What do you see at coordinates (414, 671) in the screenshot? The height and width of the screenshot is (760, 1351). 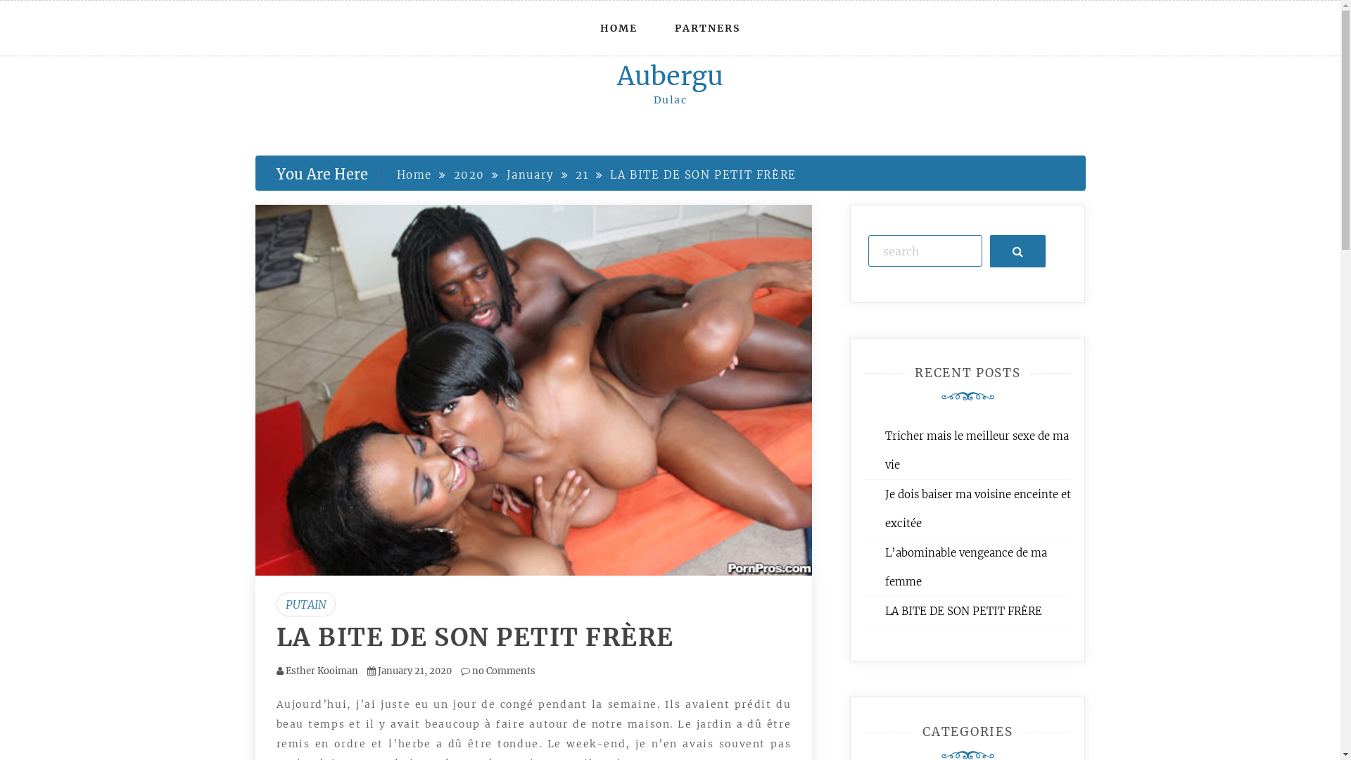 I see `January 21, 2020` at bounding box center [414, 671].